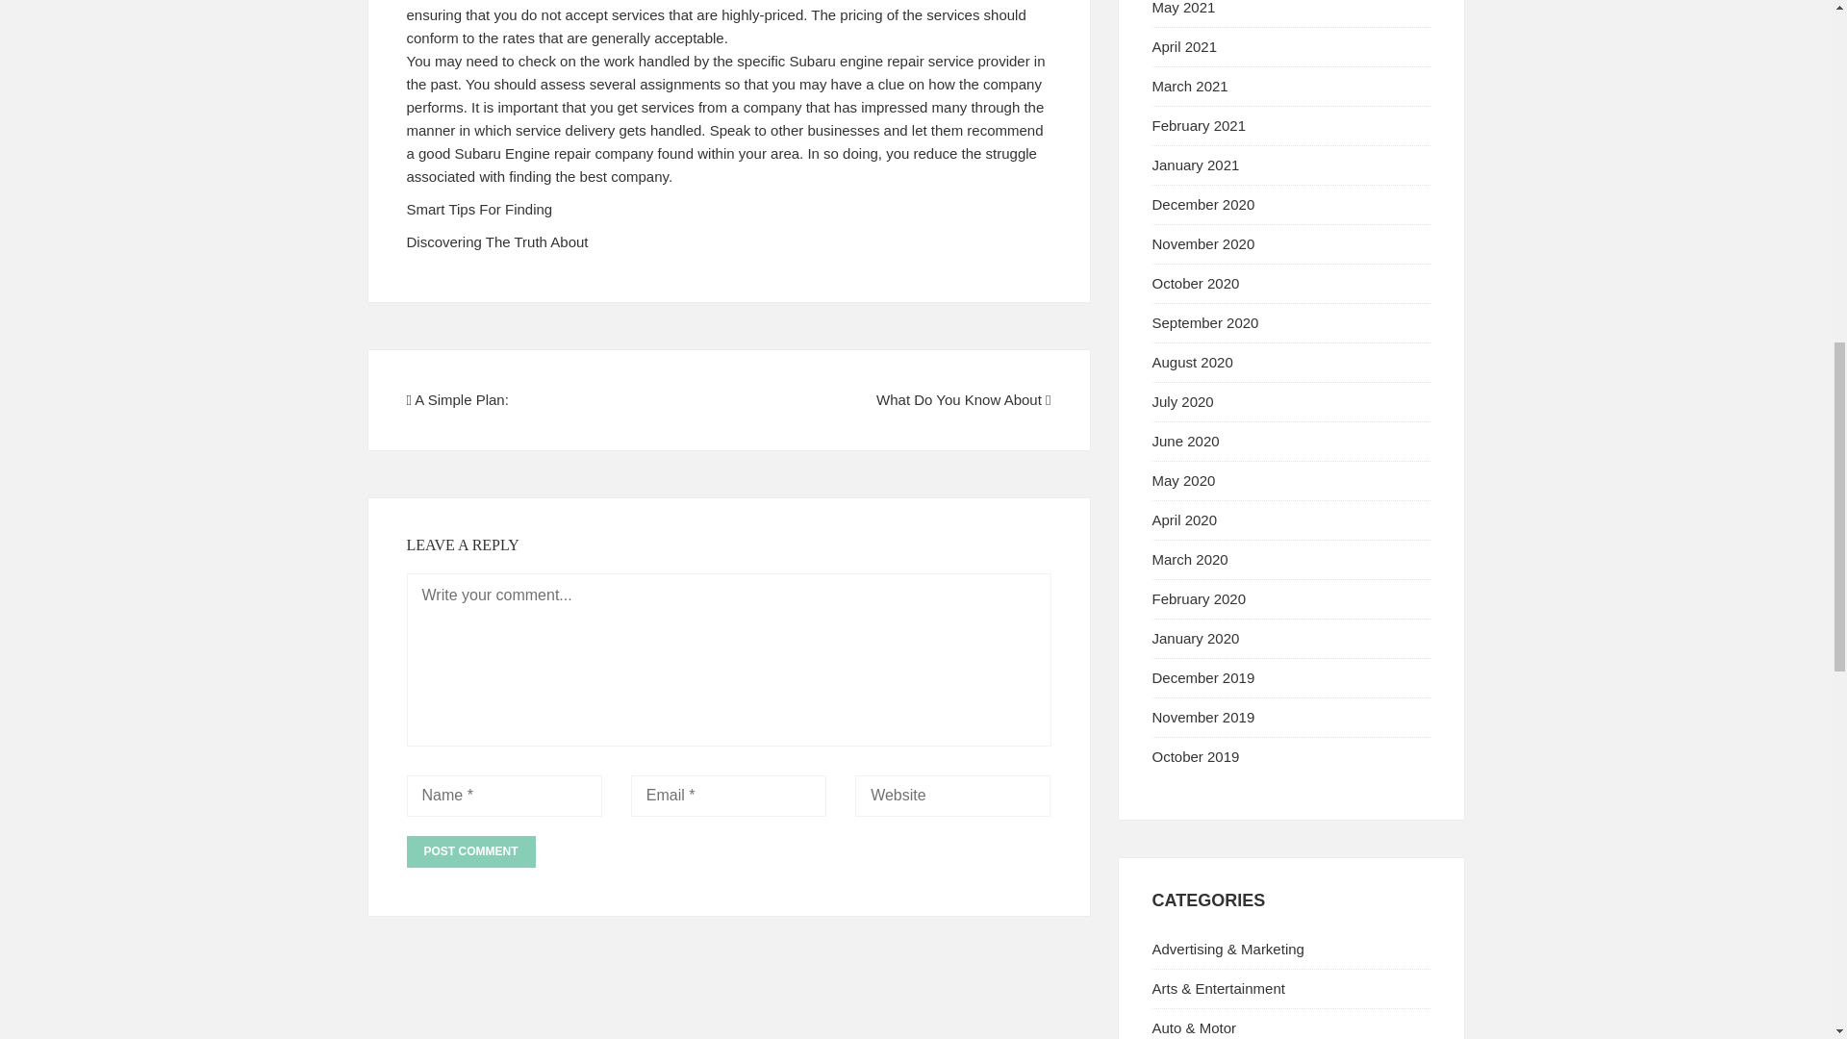  I want to click on April 2021, so click(1185, 46).